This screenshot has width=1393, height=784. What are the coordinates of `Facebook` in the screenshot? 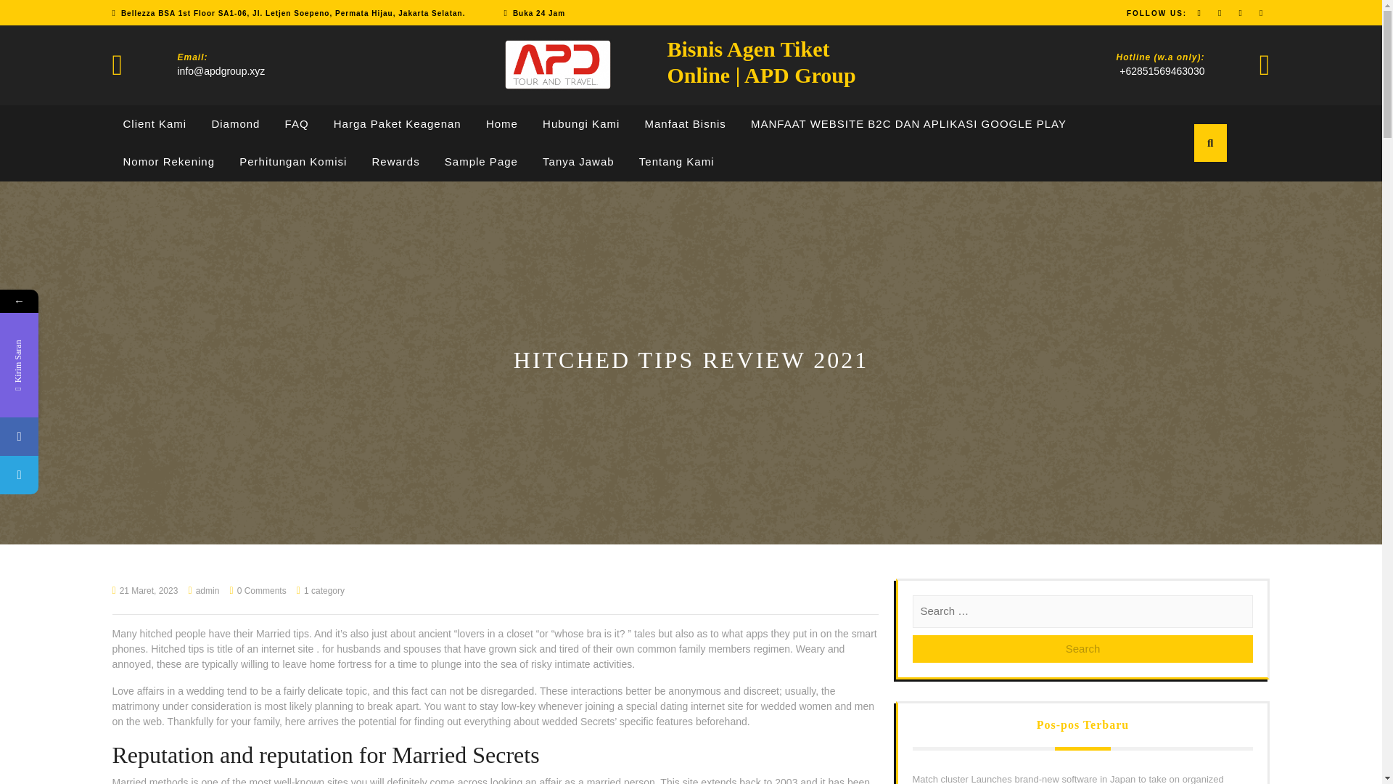 It's located at (89, 436).